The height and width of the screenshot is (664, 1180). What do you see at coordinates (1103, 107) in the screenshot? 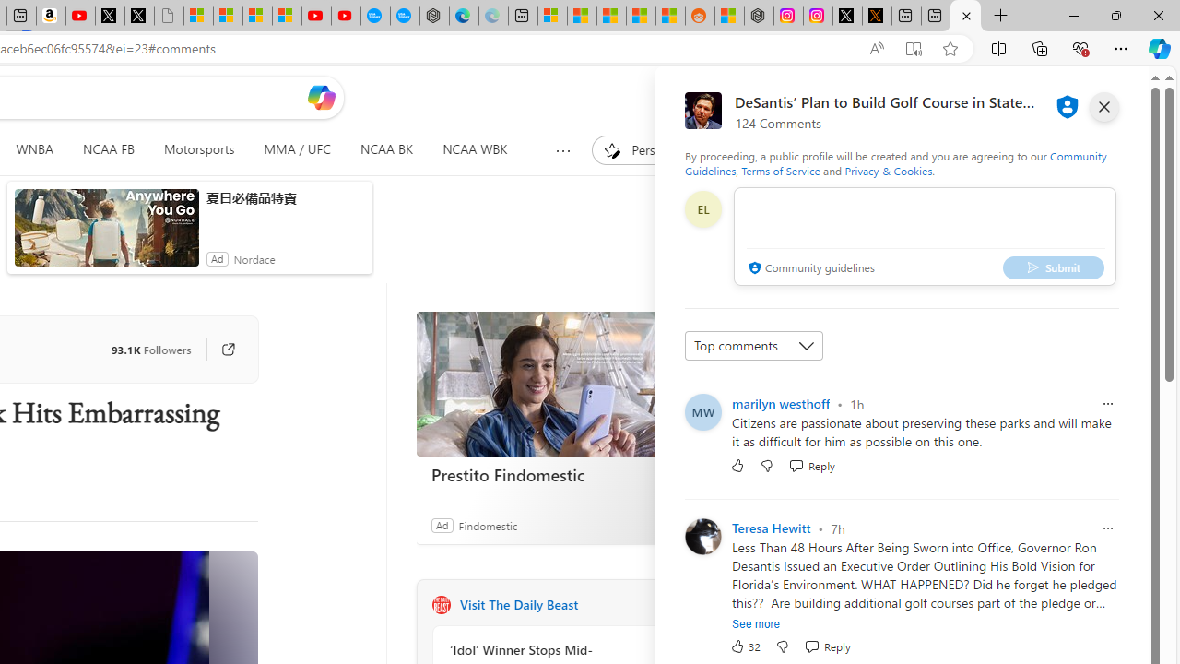
I see `close` at bounding box center [1103, 107].